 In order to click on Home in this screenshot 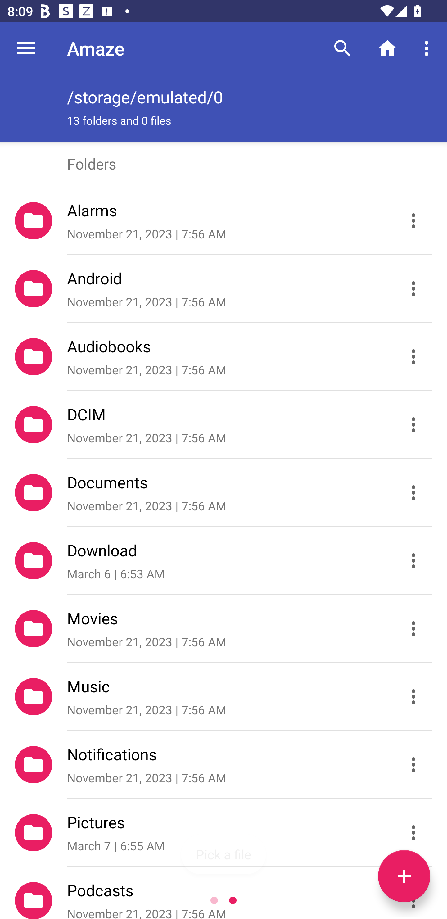, I will do `click(387, 48)`.